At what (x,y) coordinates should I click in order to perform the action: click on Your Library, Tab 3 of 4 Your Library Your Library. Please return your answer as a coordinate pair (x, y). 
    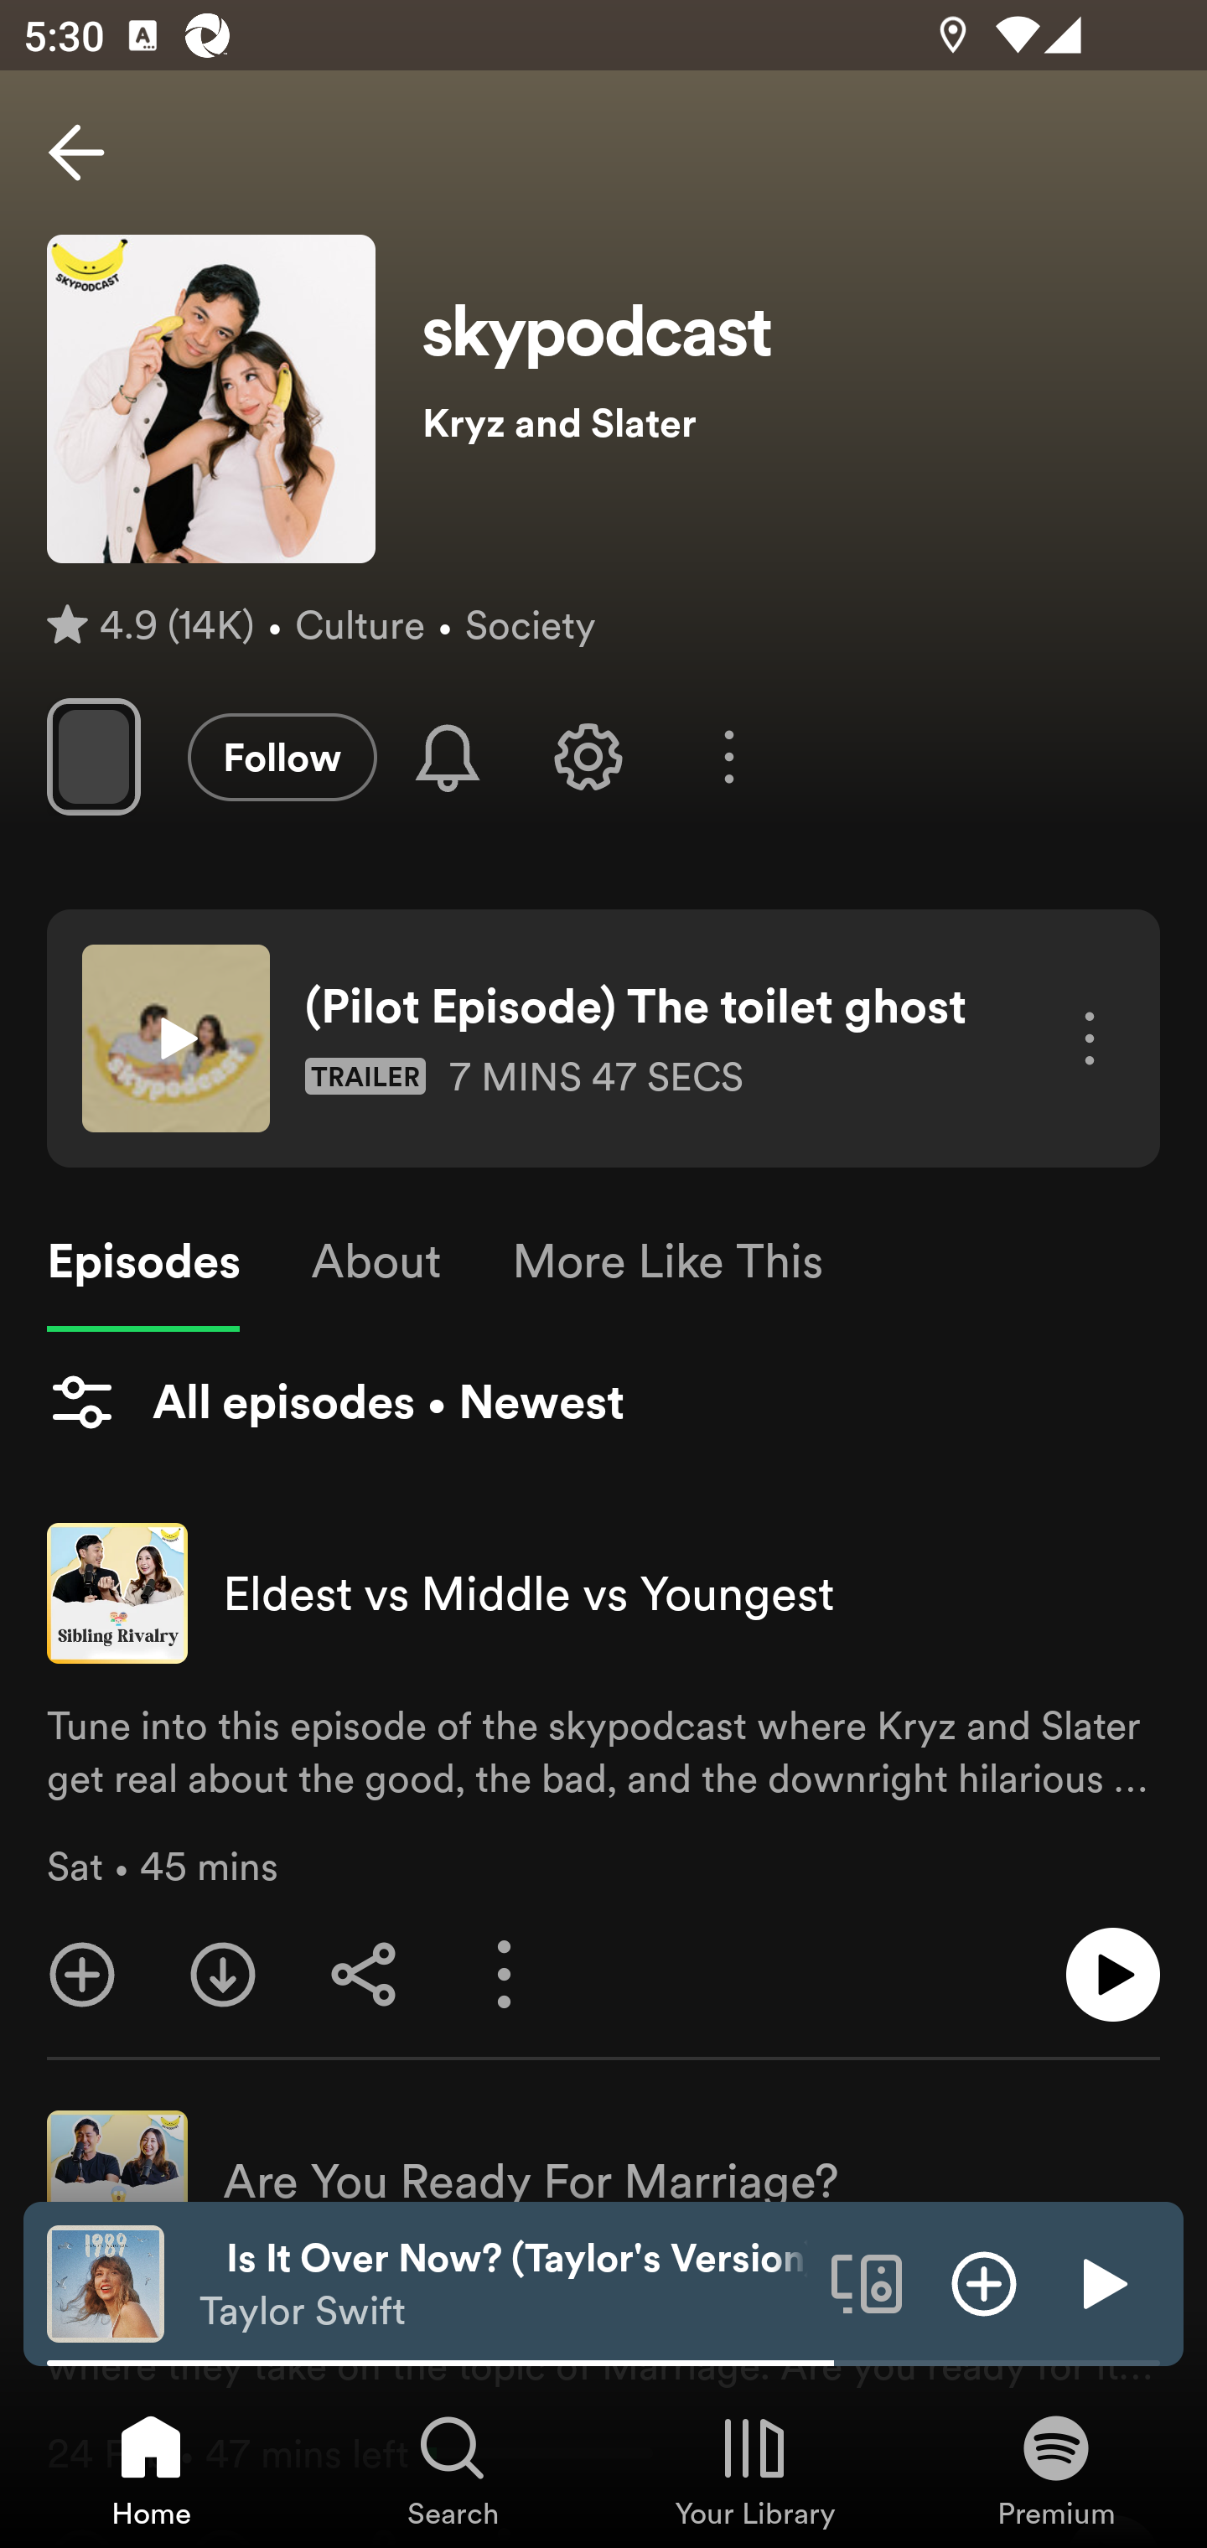
    Looking at the image, I should click on (754, 2469).